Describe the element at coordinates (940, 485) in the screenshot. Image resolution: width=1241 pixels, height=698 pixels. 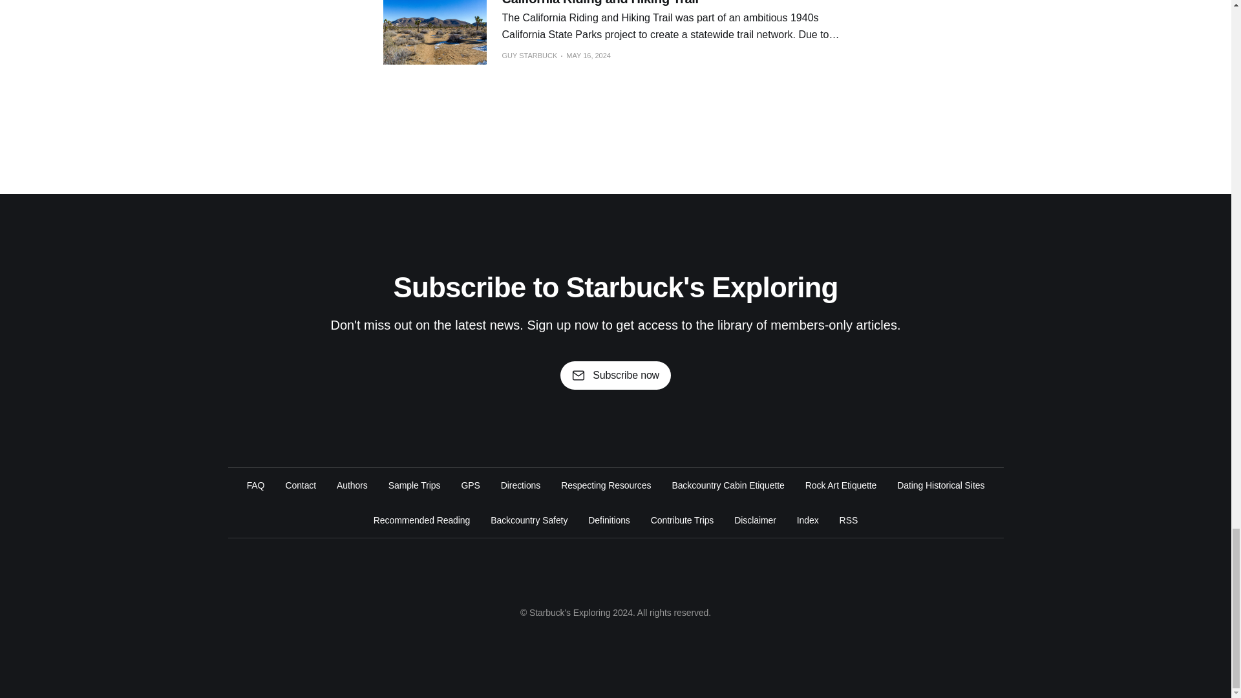
I see `Dating Historical Sites` at that location.